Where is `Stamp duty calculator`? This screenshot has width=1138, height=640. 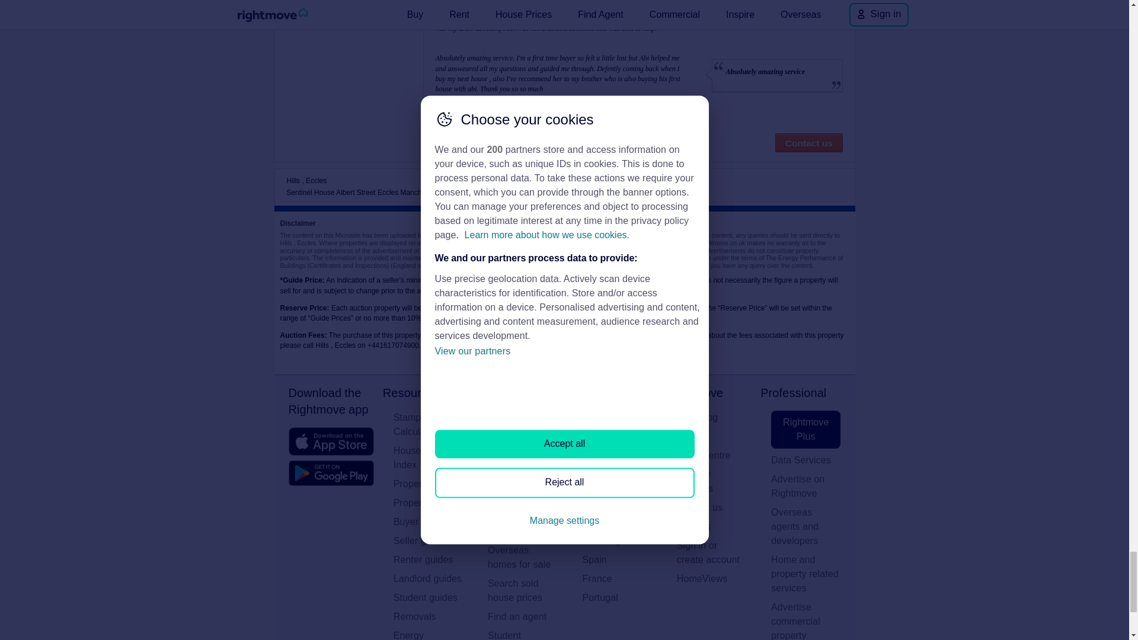
Stamp duty calculator is located at coordinates (428, 424).